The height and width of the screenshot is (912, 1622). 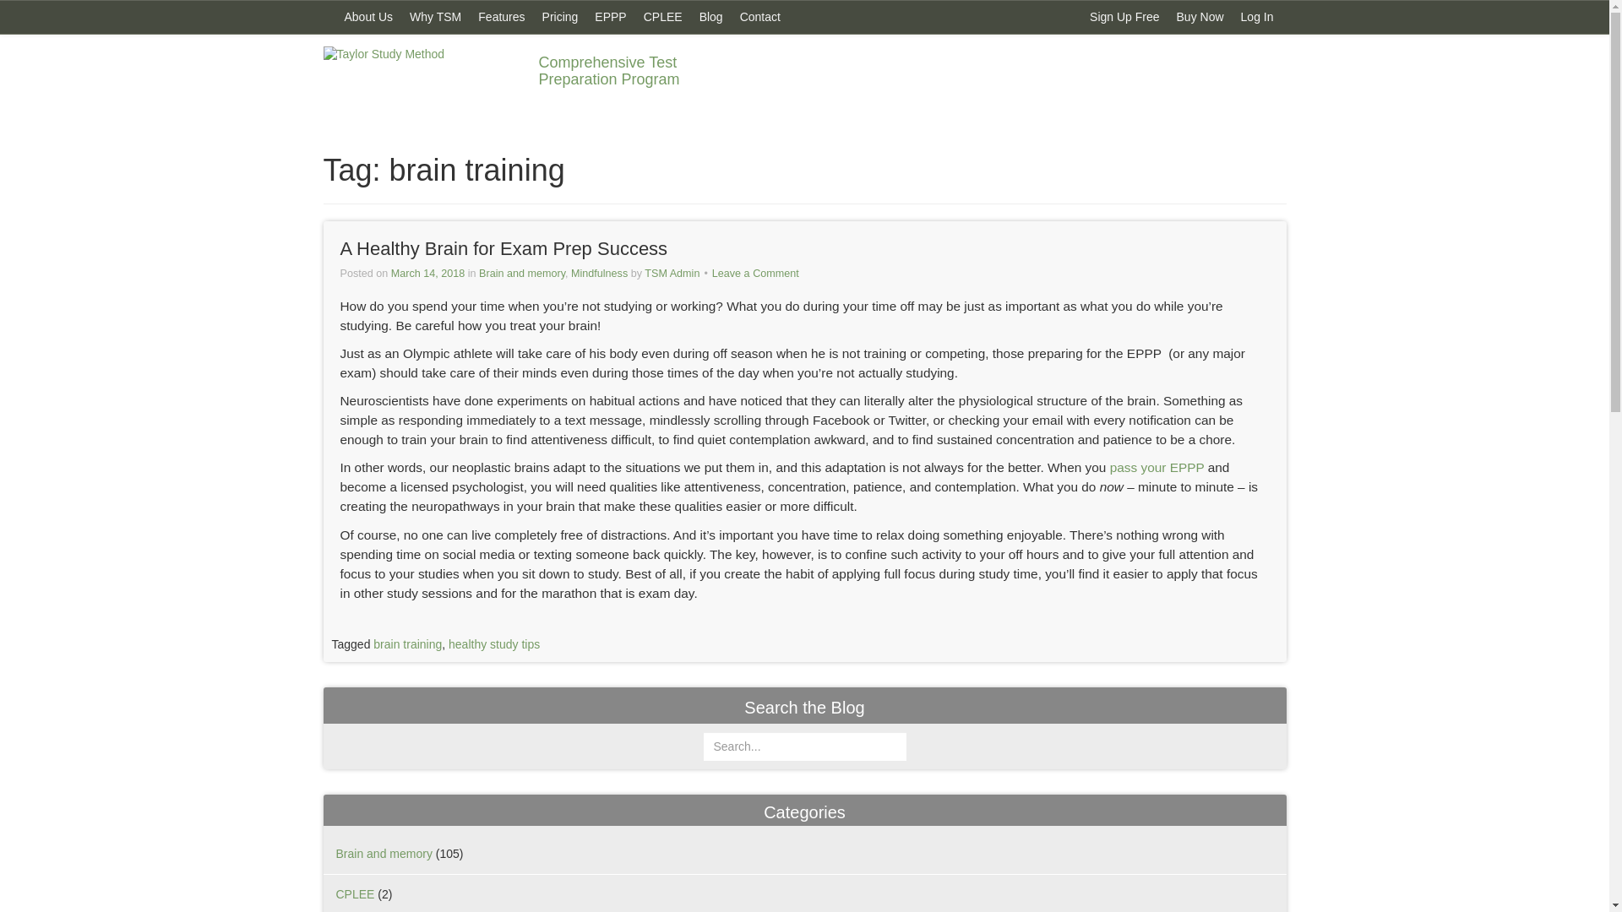 I want to click on Log In, so click(x=1257, y=17).